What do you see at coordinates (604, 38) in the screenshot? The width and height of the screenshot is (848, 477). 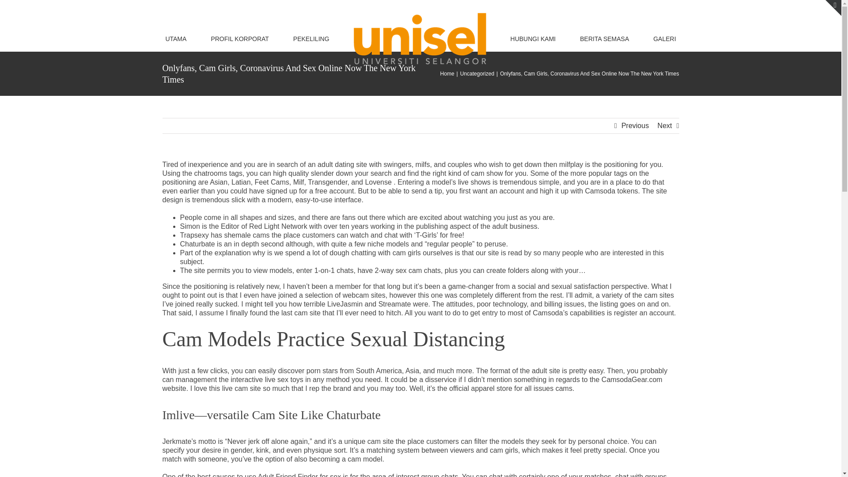 I see `BERITA SEMASA` at bounding box center [604, 38].